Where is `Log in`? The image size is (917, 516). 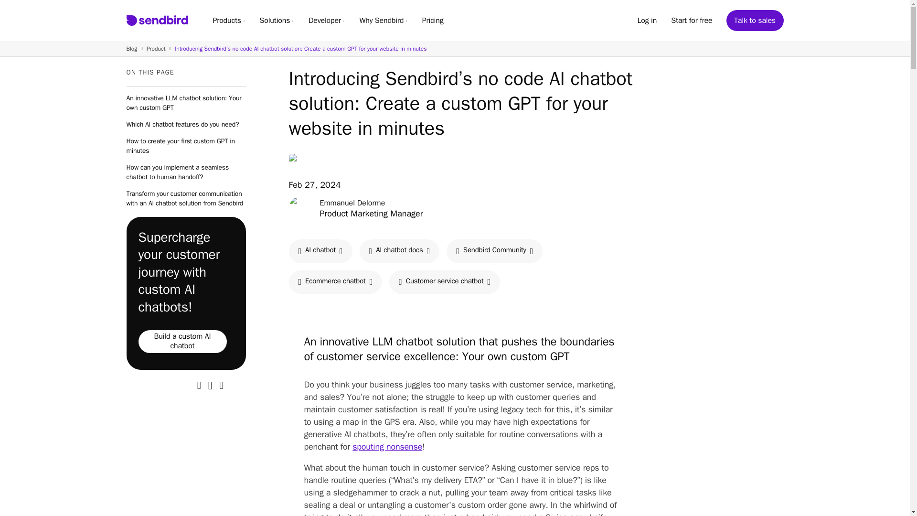
Log in is located at coordinates (647, 20).